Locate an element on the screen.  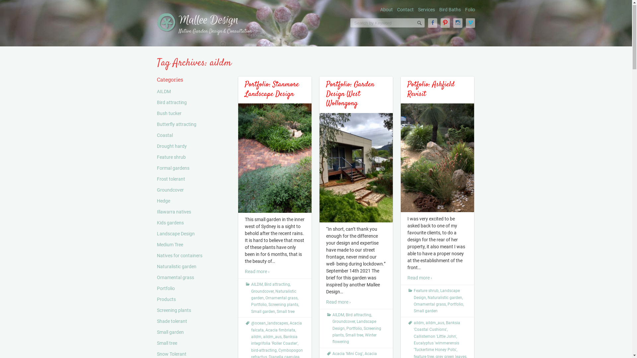
Landscape Design is located at coordinates (354, 325).